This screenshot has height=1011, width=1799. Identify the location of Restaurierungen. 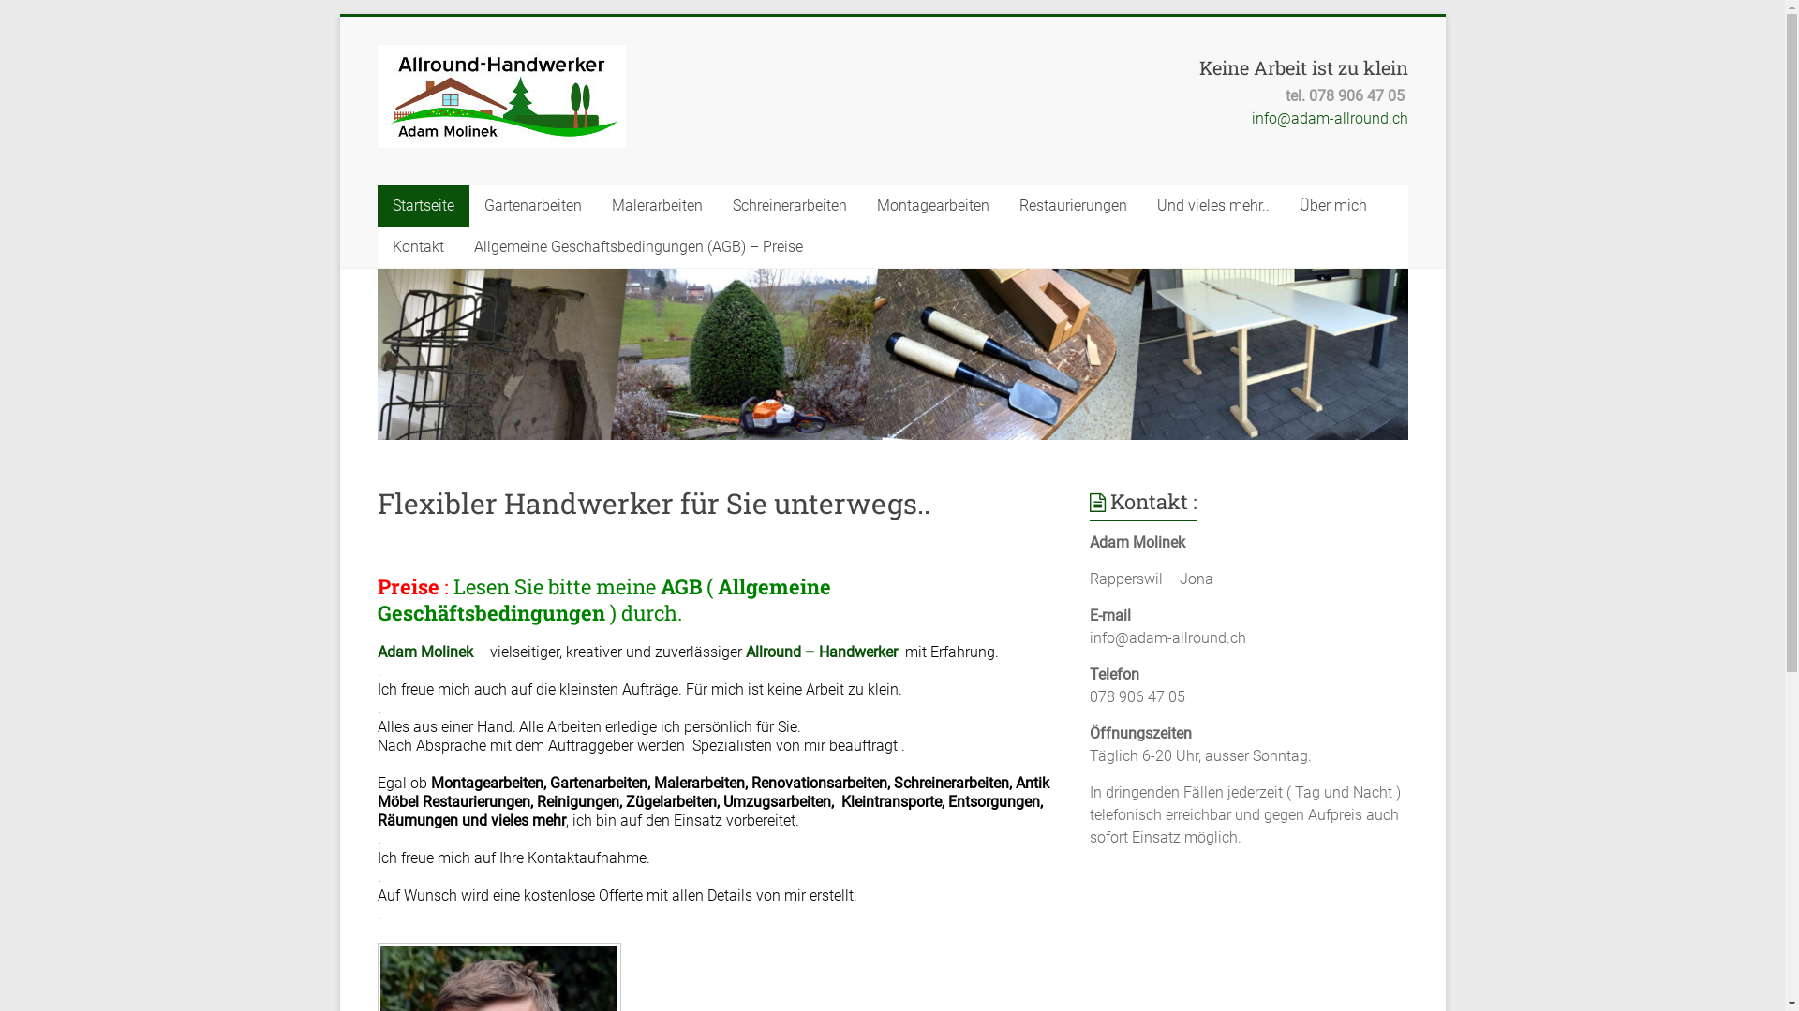
(1074, 206).